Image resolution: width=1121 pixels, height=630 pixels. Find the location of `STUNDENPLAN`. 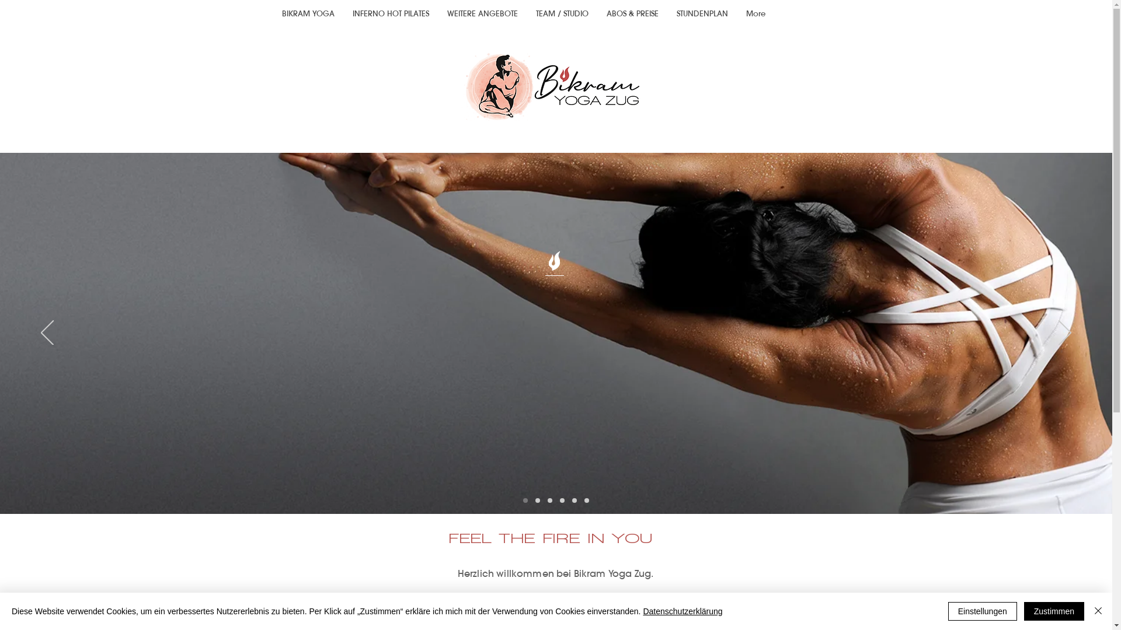

STUNDENPLAN is located at coordinates (702, 14).